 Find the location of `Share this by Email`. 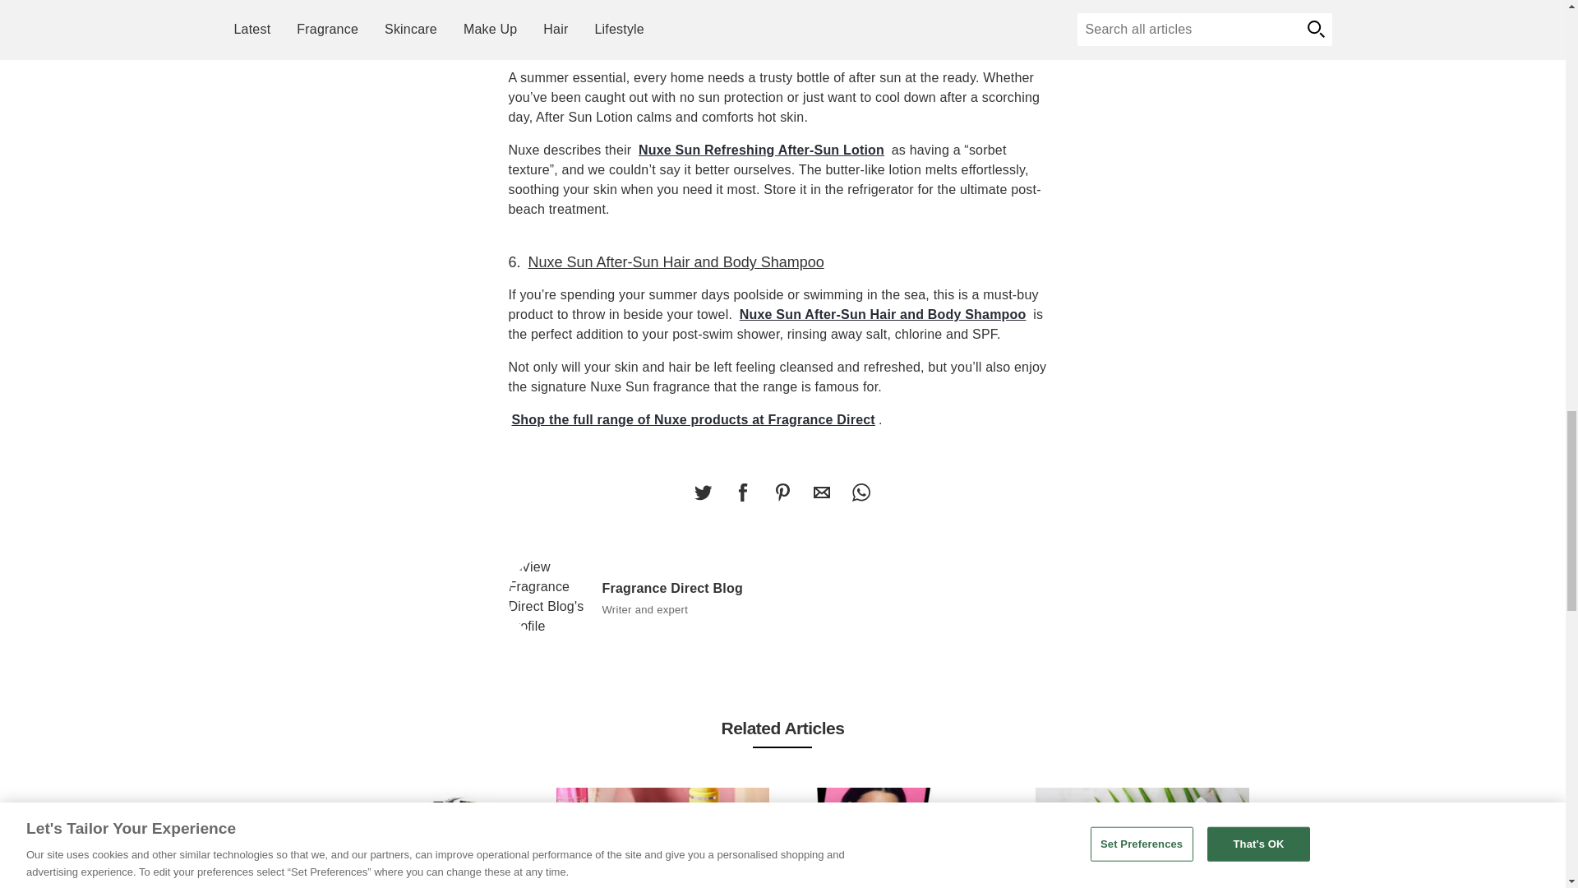

Share this by Email is located at coordinates (821, 492).